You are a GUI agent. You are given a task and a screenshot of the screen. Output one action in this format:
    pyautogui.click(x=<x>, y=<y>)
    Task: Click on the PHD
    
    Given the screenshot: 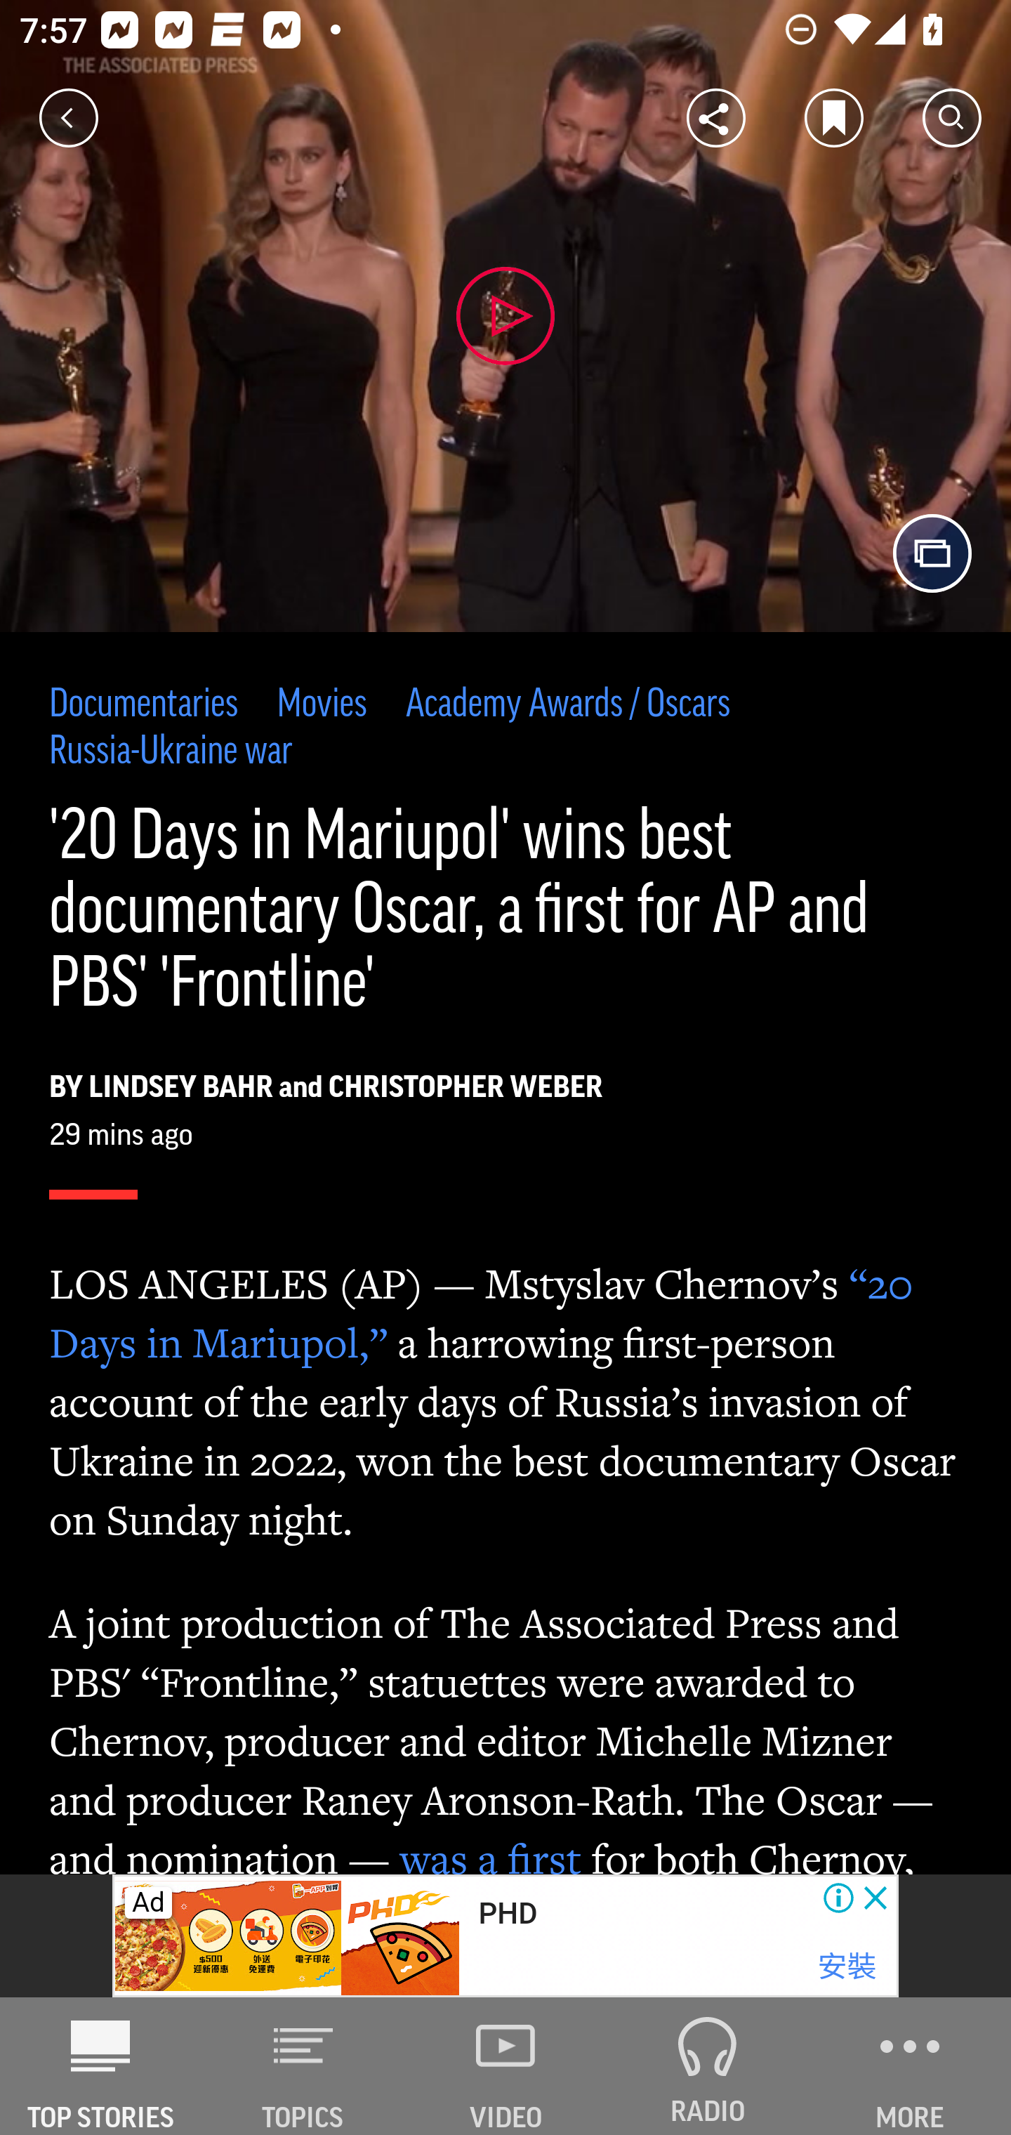 What is the action you would take?
    pyautogui.click(x=508, y=1914)
    